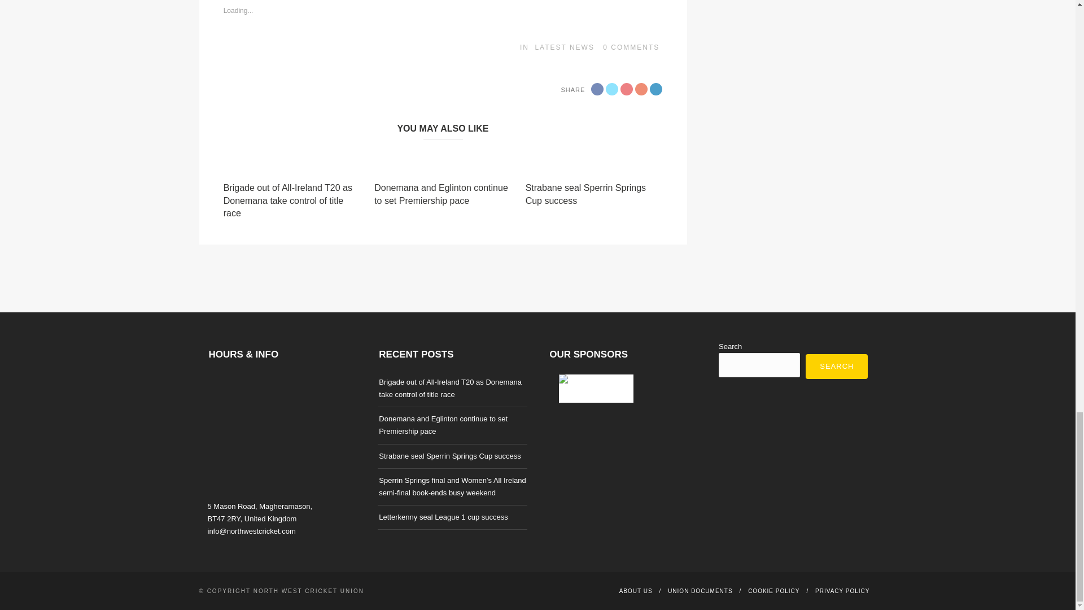 This screenshot has height=610, width=1084. I want to click on Twitter, so click(612, 89).